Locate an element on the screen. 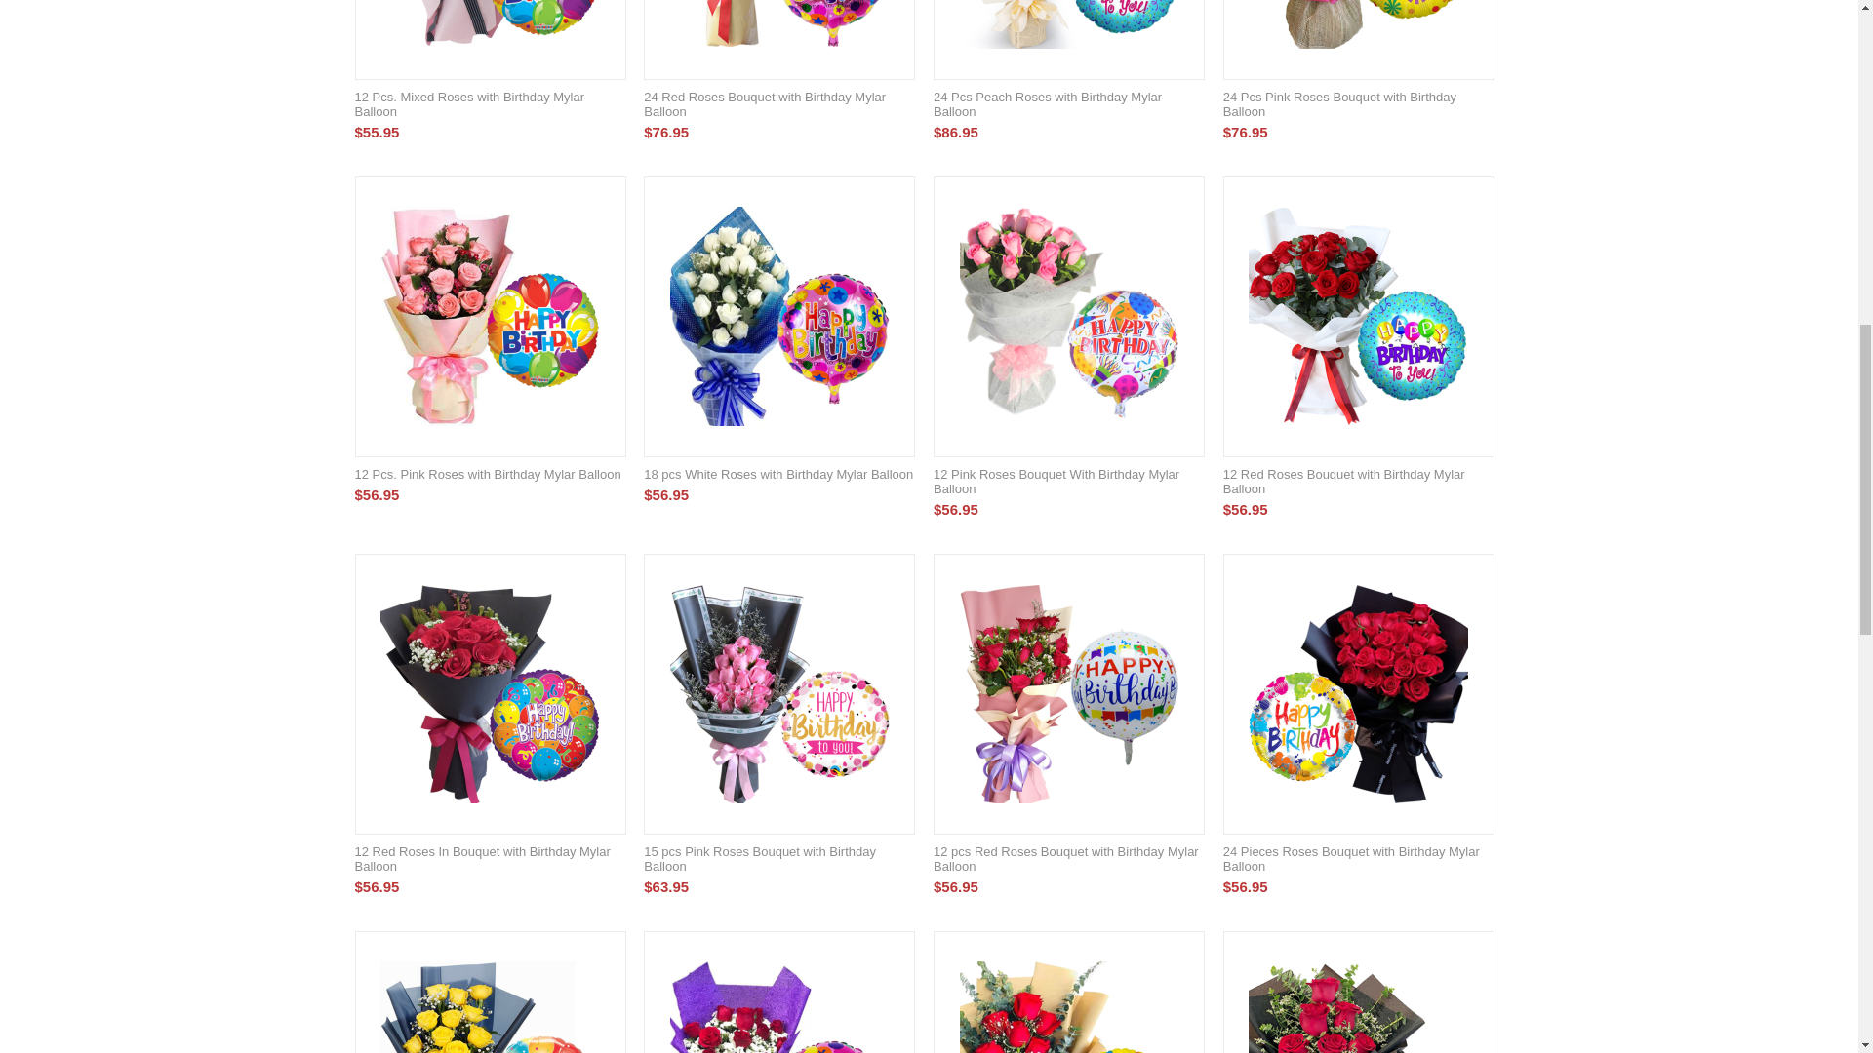  12 Pcs. Mixed Roses with Birthday Mylar Balloon is located at coordinates (490, 30).